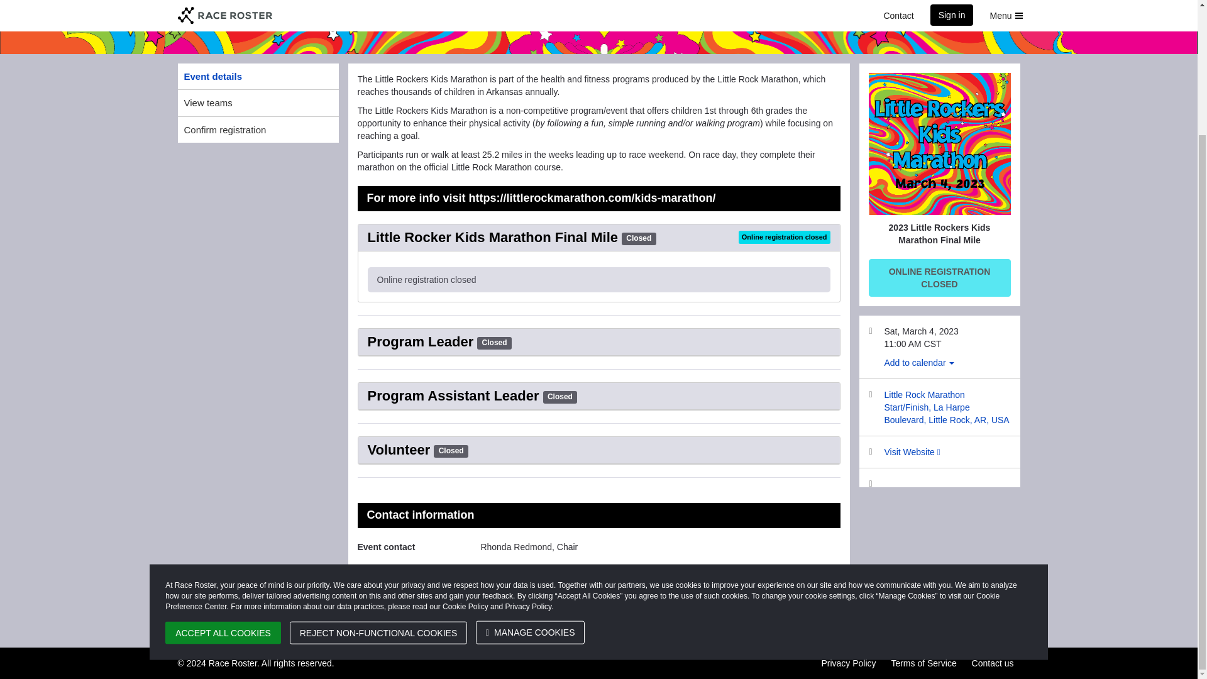 This screenshot has width=1207, height=679. Describe the element at coordinates (940, 277) in the screenshot. I see `ONLINE REGISTRATION CLOSED` at that location.